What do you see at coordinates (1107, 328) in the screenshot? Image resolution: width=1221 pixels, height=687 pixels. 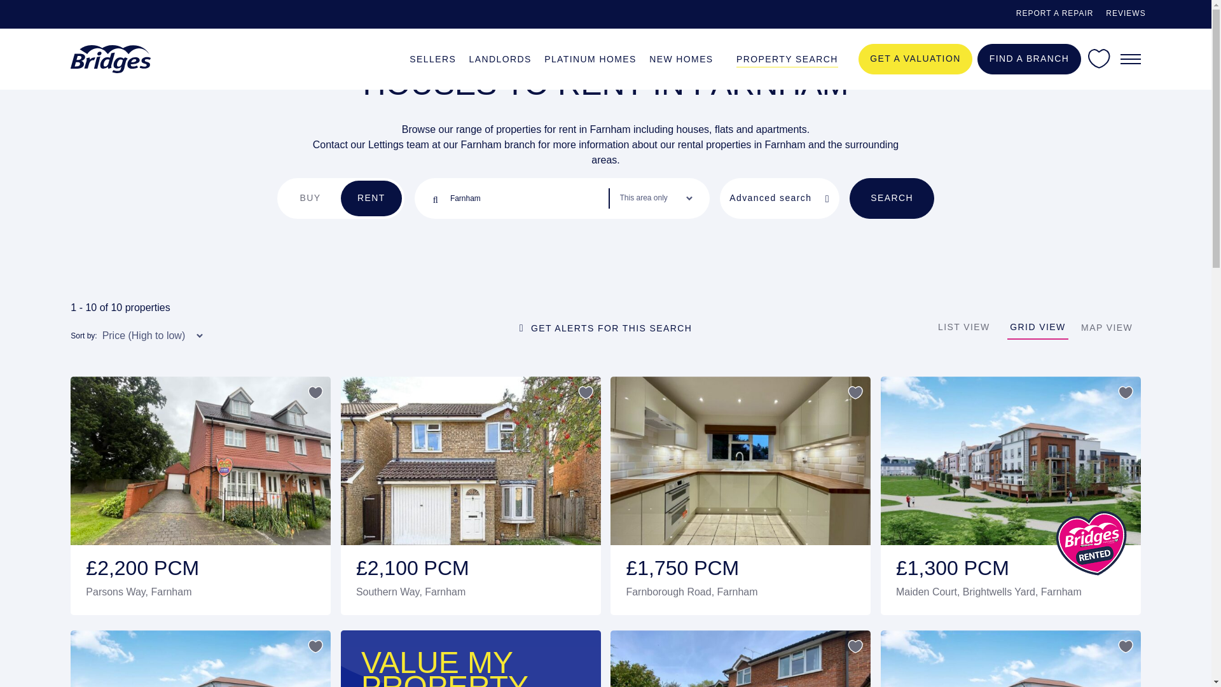 I see `MAP VIEW` at bounding box center [1107, 328].